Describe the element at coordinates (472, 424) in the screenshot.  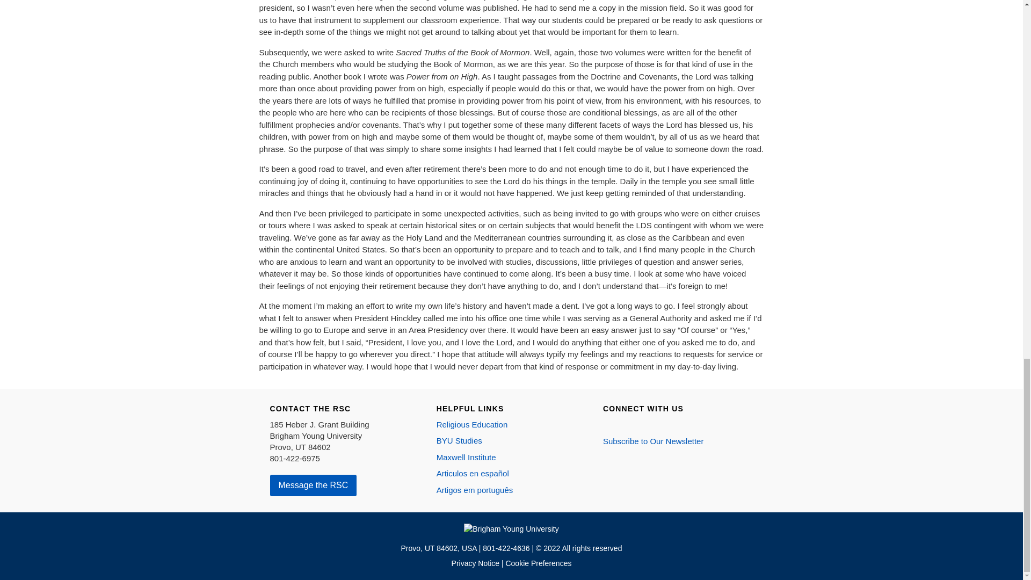
I see `Religious Education` at that location.